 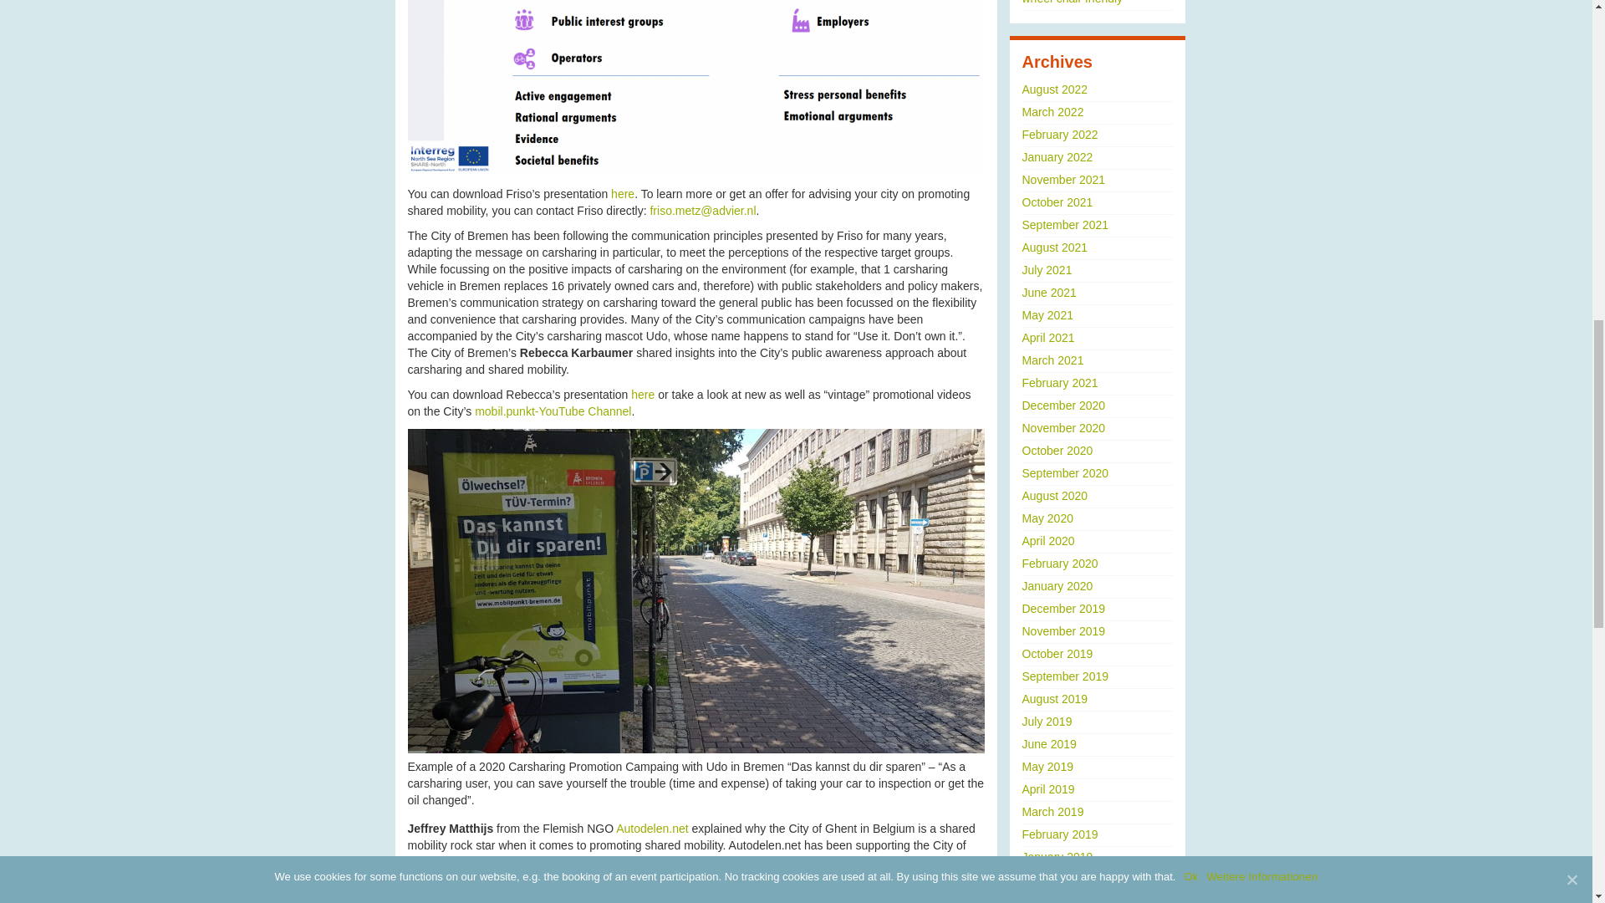 What do you see at coordinates (644, 395) in the screenshot?
I see `here` at bounding box center [644, 395].